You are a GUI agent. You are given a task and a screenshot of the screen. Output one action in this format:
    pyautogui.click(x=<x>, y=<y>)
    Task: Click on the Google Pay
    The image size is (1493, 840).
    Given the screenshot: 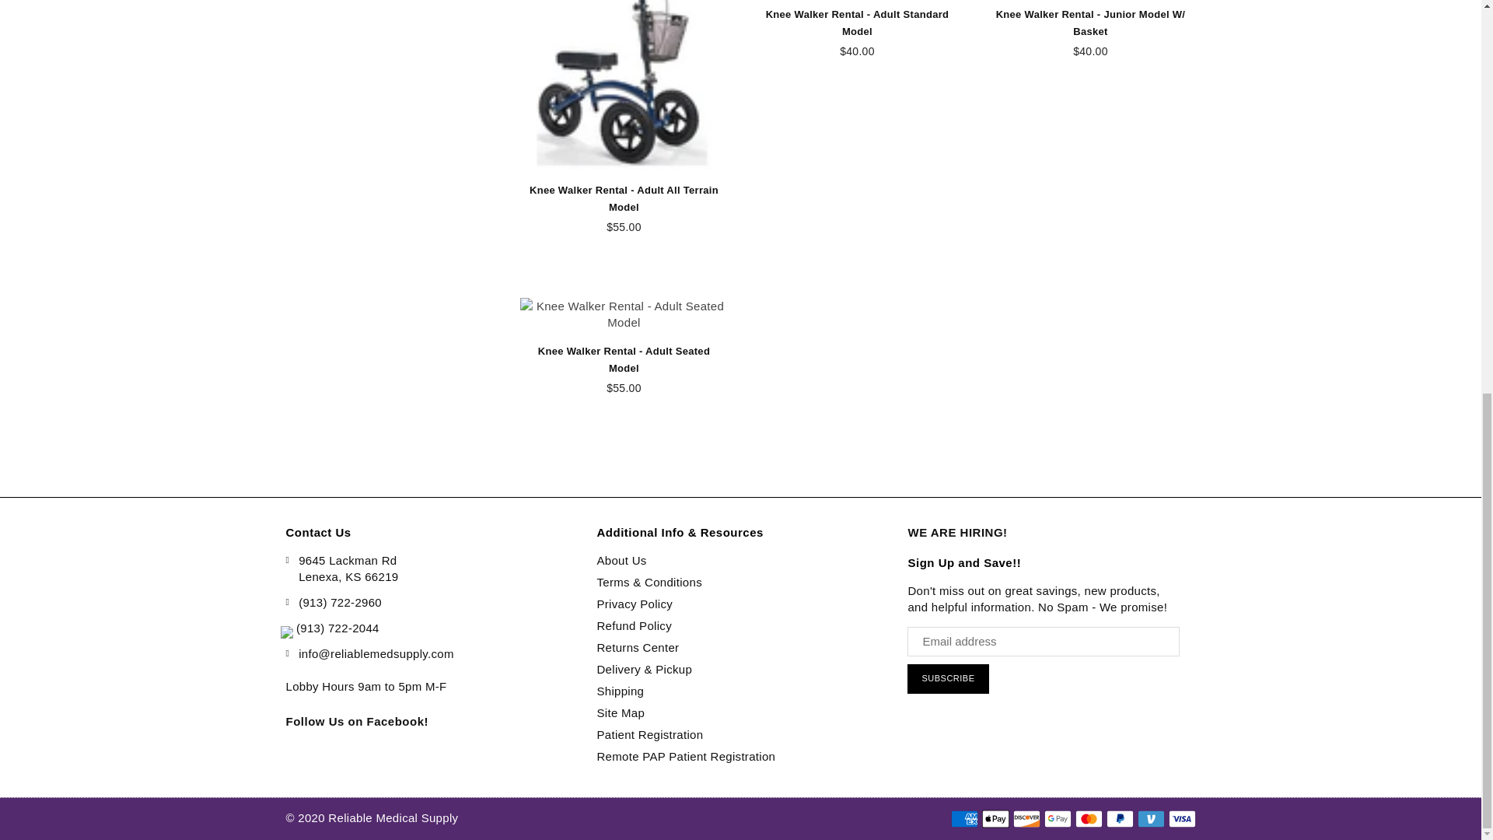 What is the action you would take?
    pyautogui.click(x=1057, y=818)
    